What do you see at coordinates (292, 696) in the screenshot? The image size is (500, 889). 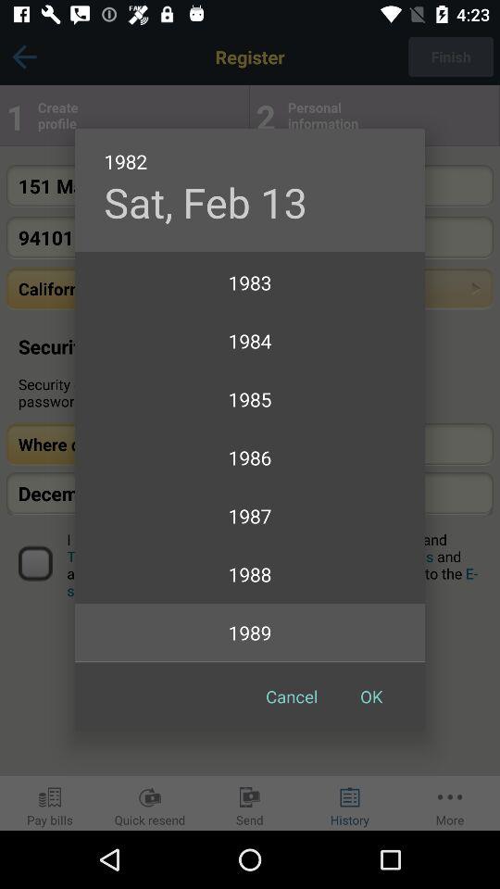 I see `launch item to the left of the ok button` at bounding box center [292, 696].